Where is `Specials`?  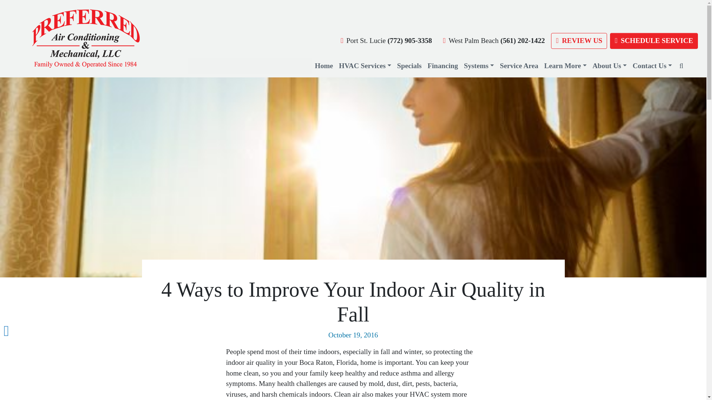
Specials is located at coordinates (409, 66).